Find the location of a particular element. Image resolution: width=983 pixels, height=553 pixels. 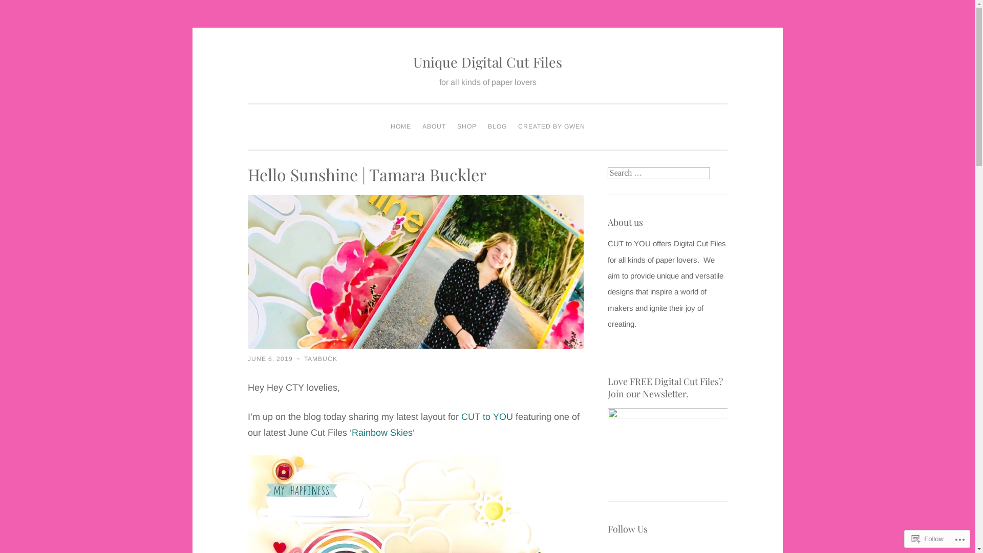

JUNE 6, 2019 is located at coordinates (270, 359).